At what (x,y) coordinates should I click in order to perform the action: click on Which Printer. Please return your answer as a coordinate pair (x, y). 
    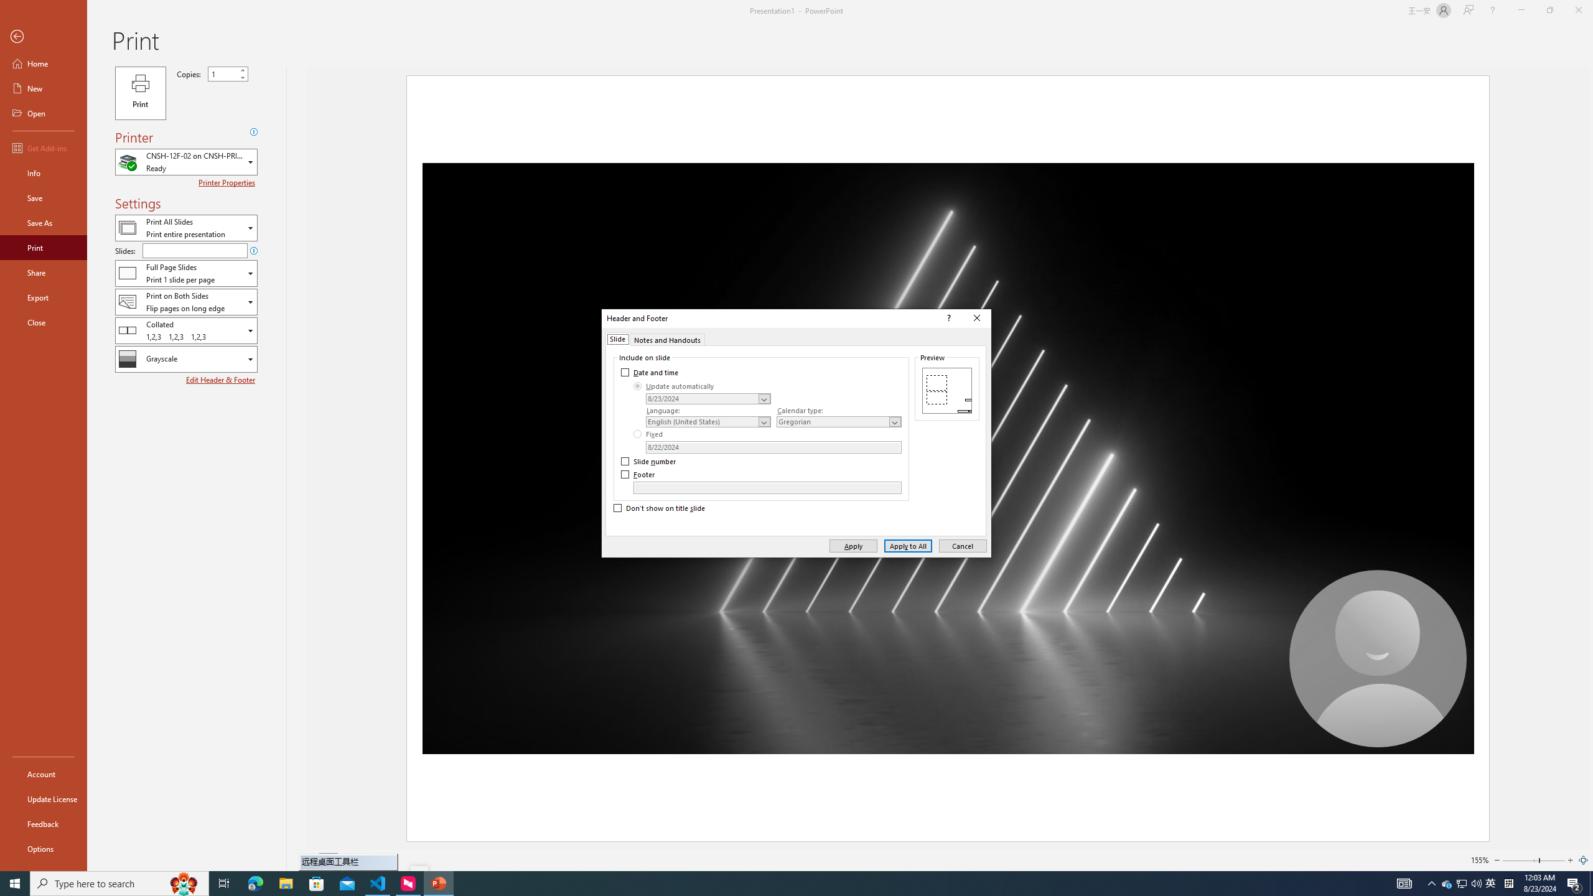
    Looking at the image, I should click on (186, 162).